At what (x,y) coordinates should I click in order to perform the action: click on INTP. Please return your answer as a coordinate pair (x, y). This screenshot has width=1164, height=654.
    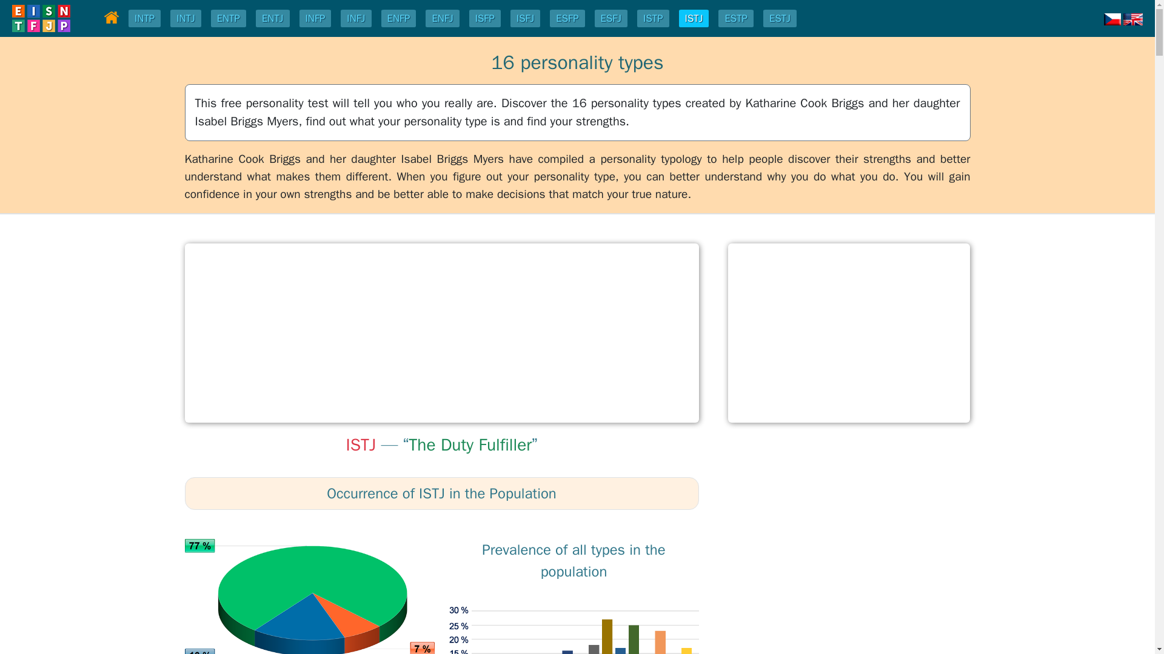
    Looking at the image, I should click on (144, 18).